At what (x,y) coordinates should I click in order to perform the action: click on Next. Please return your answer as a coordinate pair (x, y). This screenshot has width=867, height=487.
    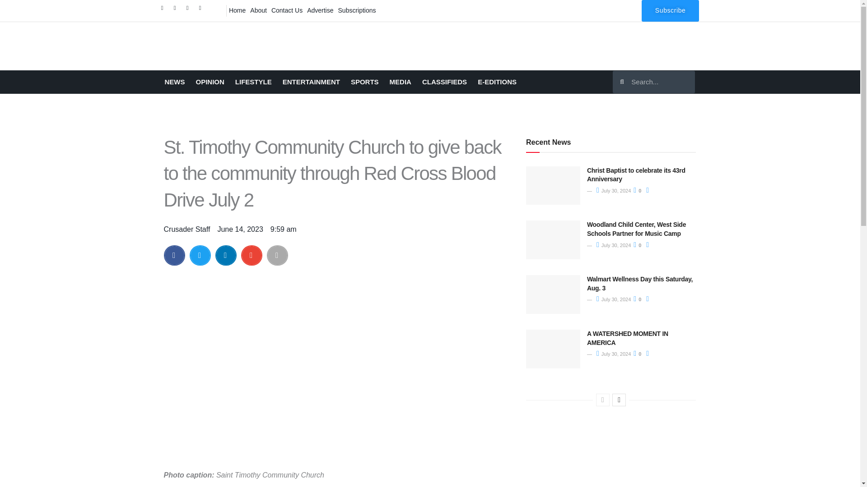
    Looking at the image, I should click on (619, 400).